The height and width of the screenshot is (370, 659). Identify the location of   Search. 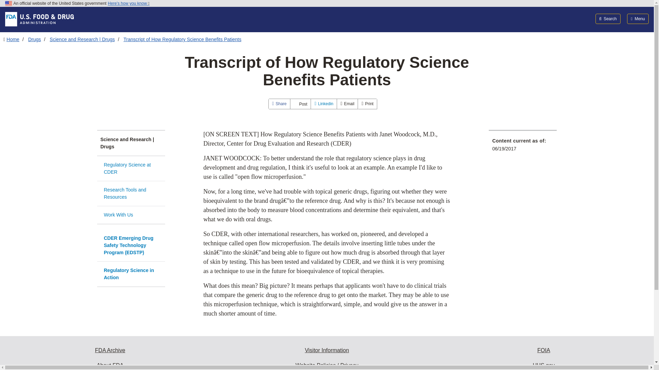
(608, 18).